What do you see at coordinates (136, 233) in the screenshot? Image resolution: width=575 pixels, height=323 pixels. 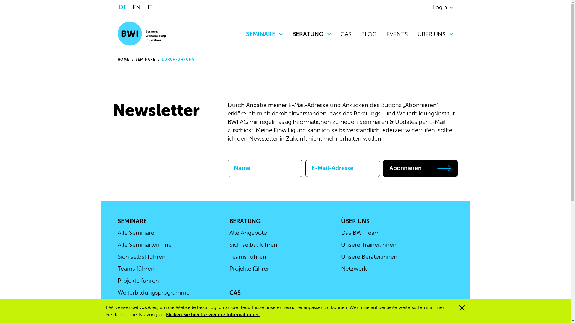 I see `Alle Seminare` at bounding box center [136, 233].